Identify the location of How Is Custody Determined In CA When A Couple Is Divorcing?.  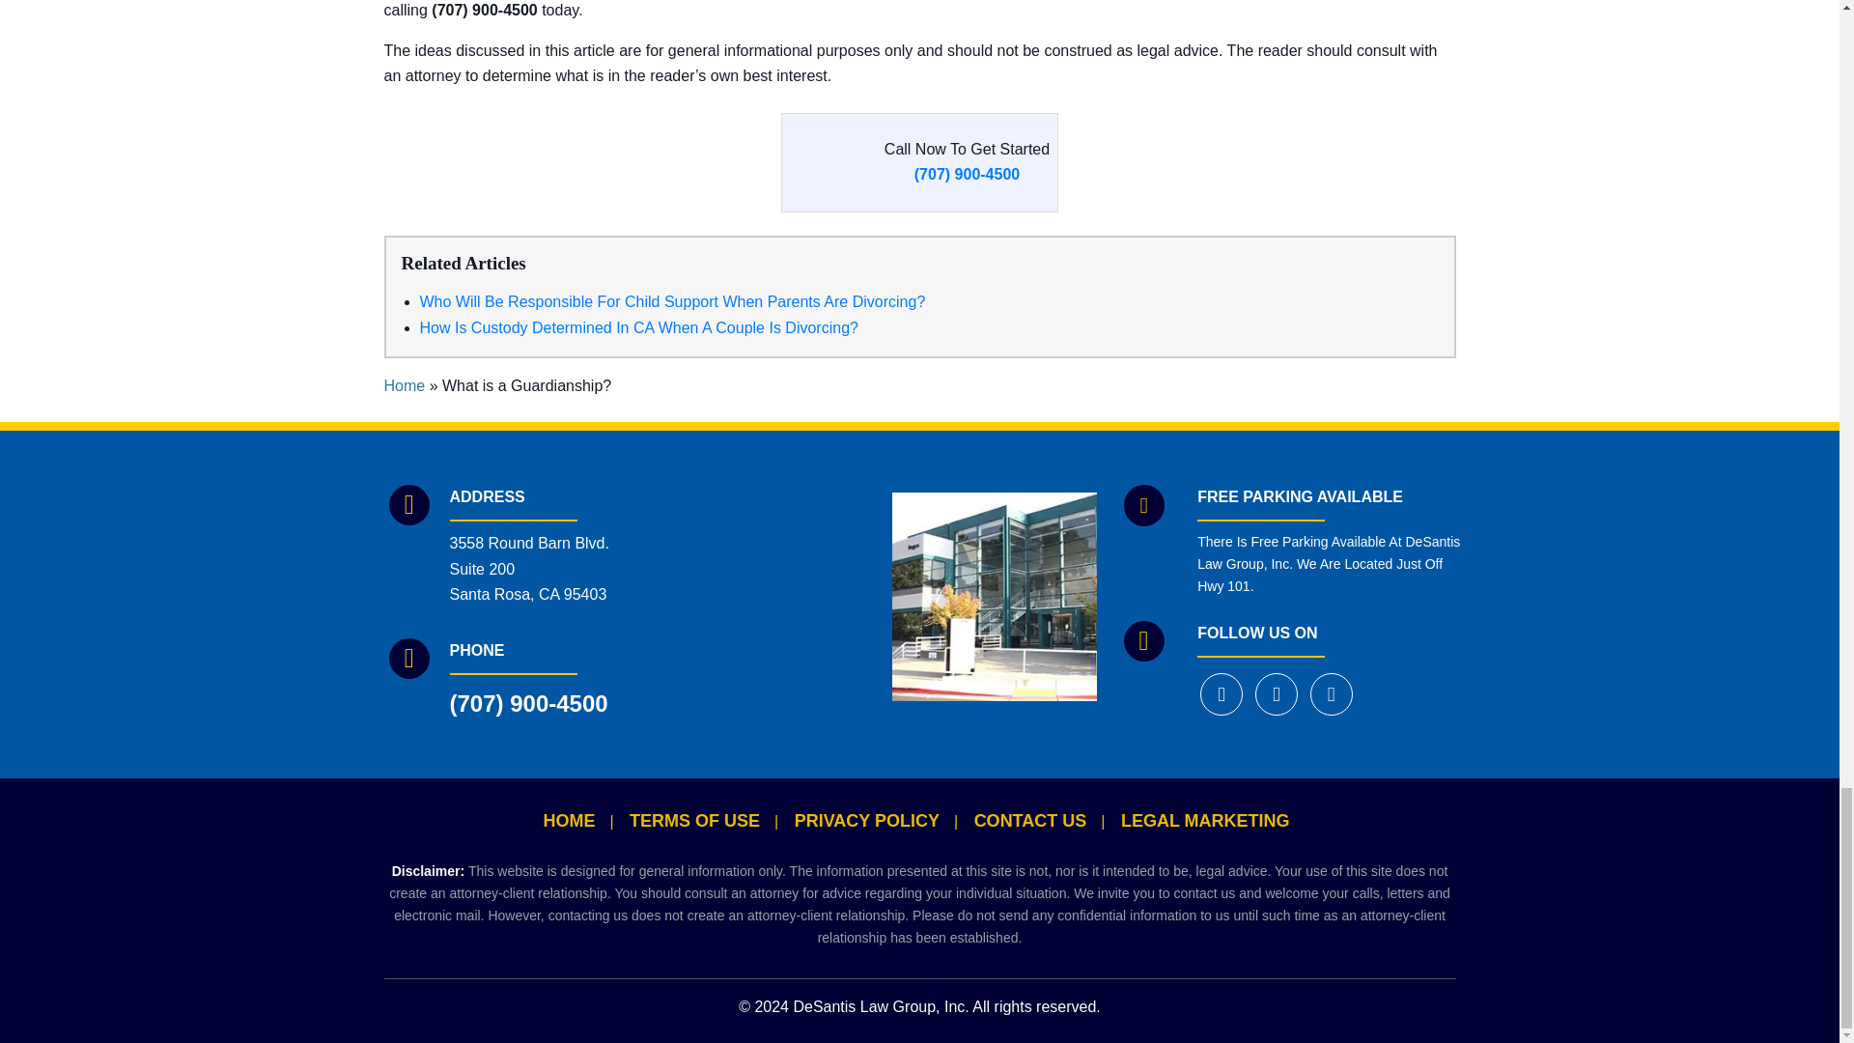
(637, 326).